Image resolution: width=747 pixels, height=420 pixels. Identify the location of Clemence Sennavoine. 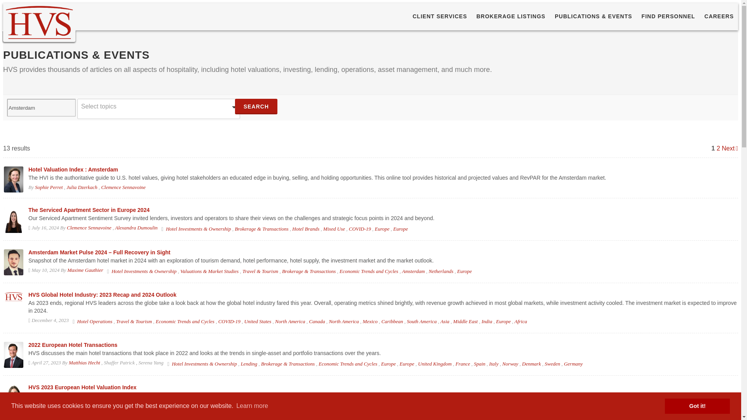
(123, 187).